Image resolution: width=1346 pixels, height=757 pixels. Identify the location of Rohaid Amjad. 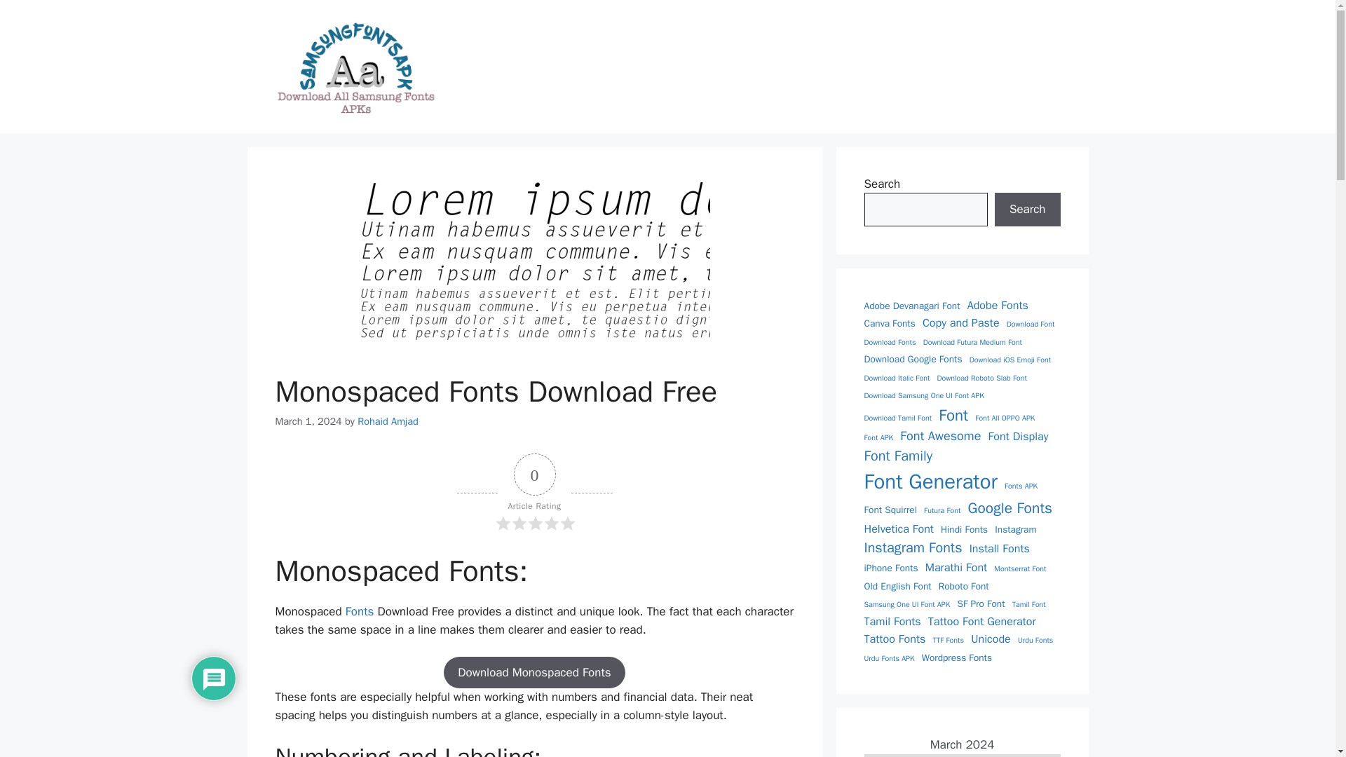
(388, 421).